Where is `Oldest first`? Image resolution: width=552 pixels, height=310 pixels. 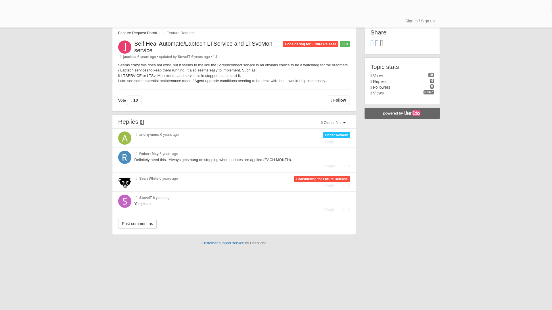 Oldest first is located at coordinates (333, 123).